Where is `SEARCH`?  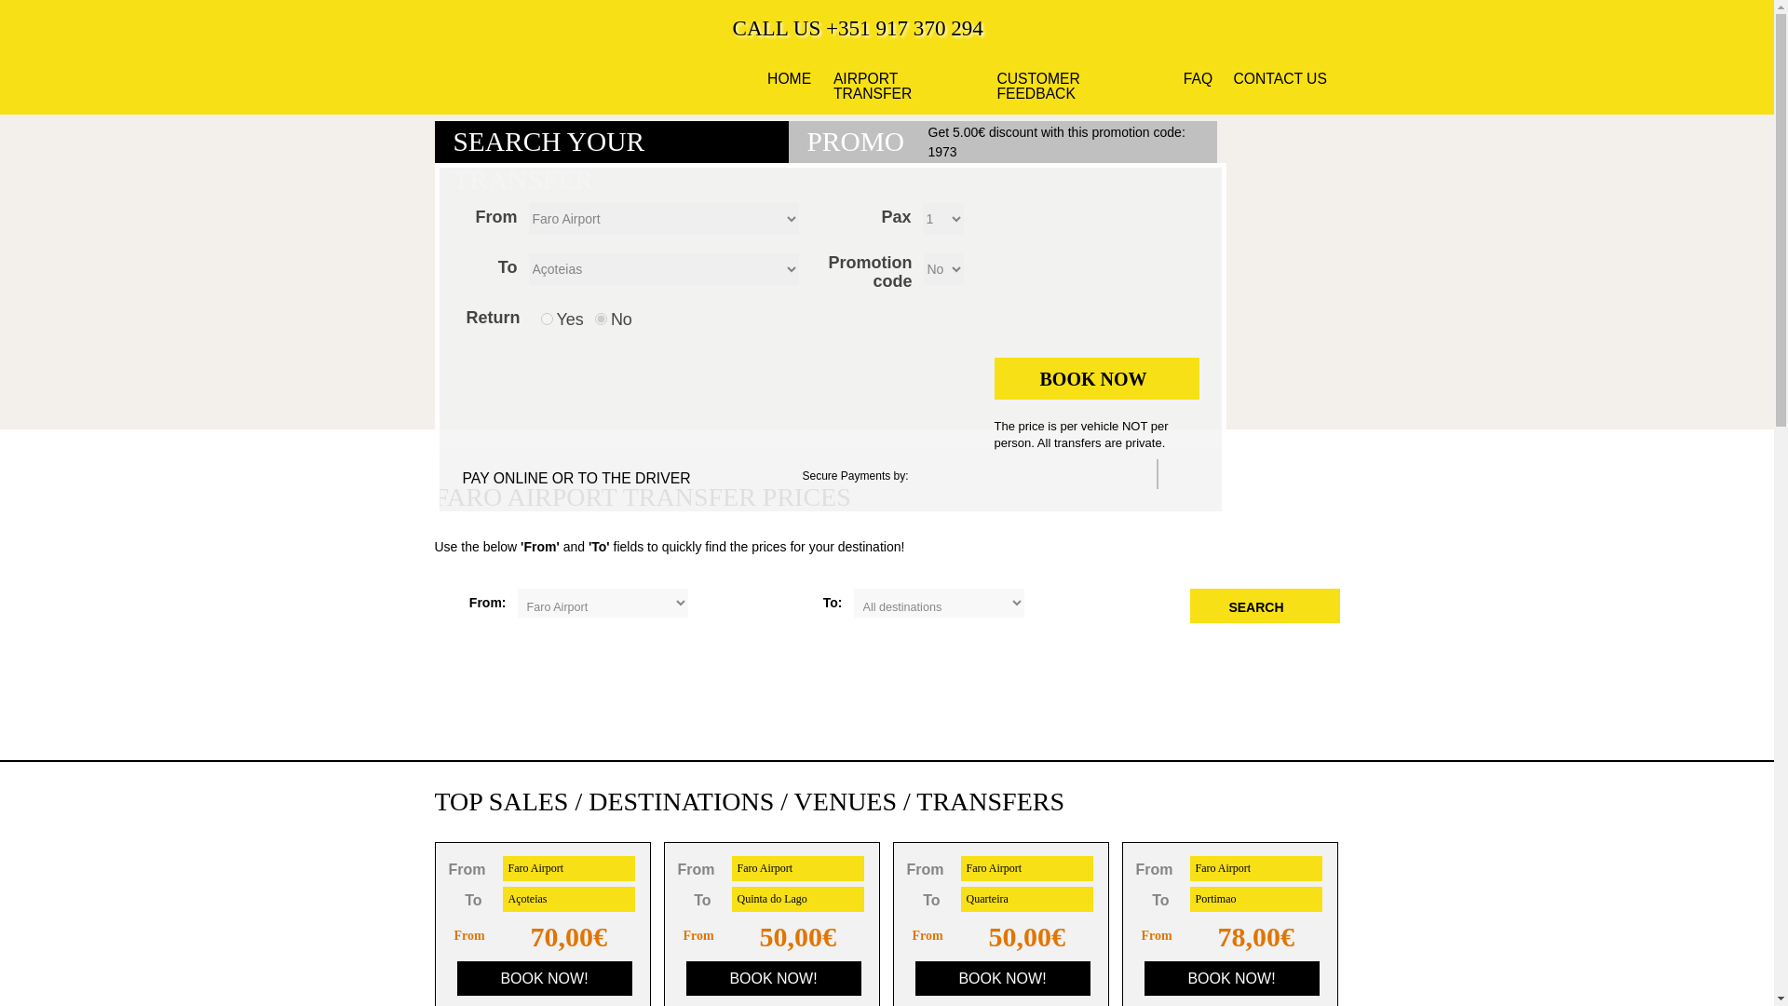 SEARCH is located at coordinates (1265, 605).